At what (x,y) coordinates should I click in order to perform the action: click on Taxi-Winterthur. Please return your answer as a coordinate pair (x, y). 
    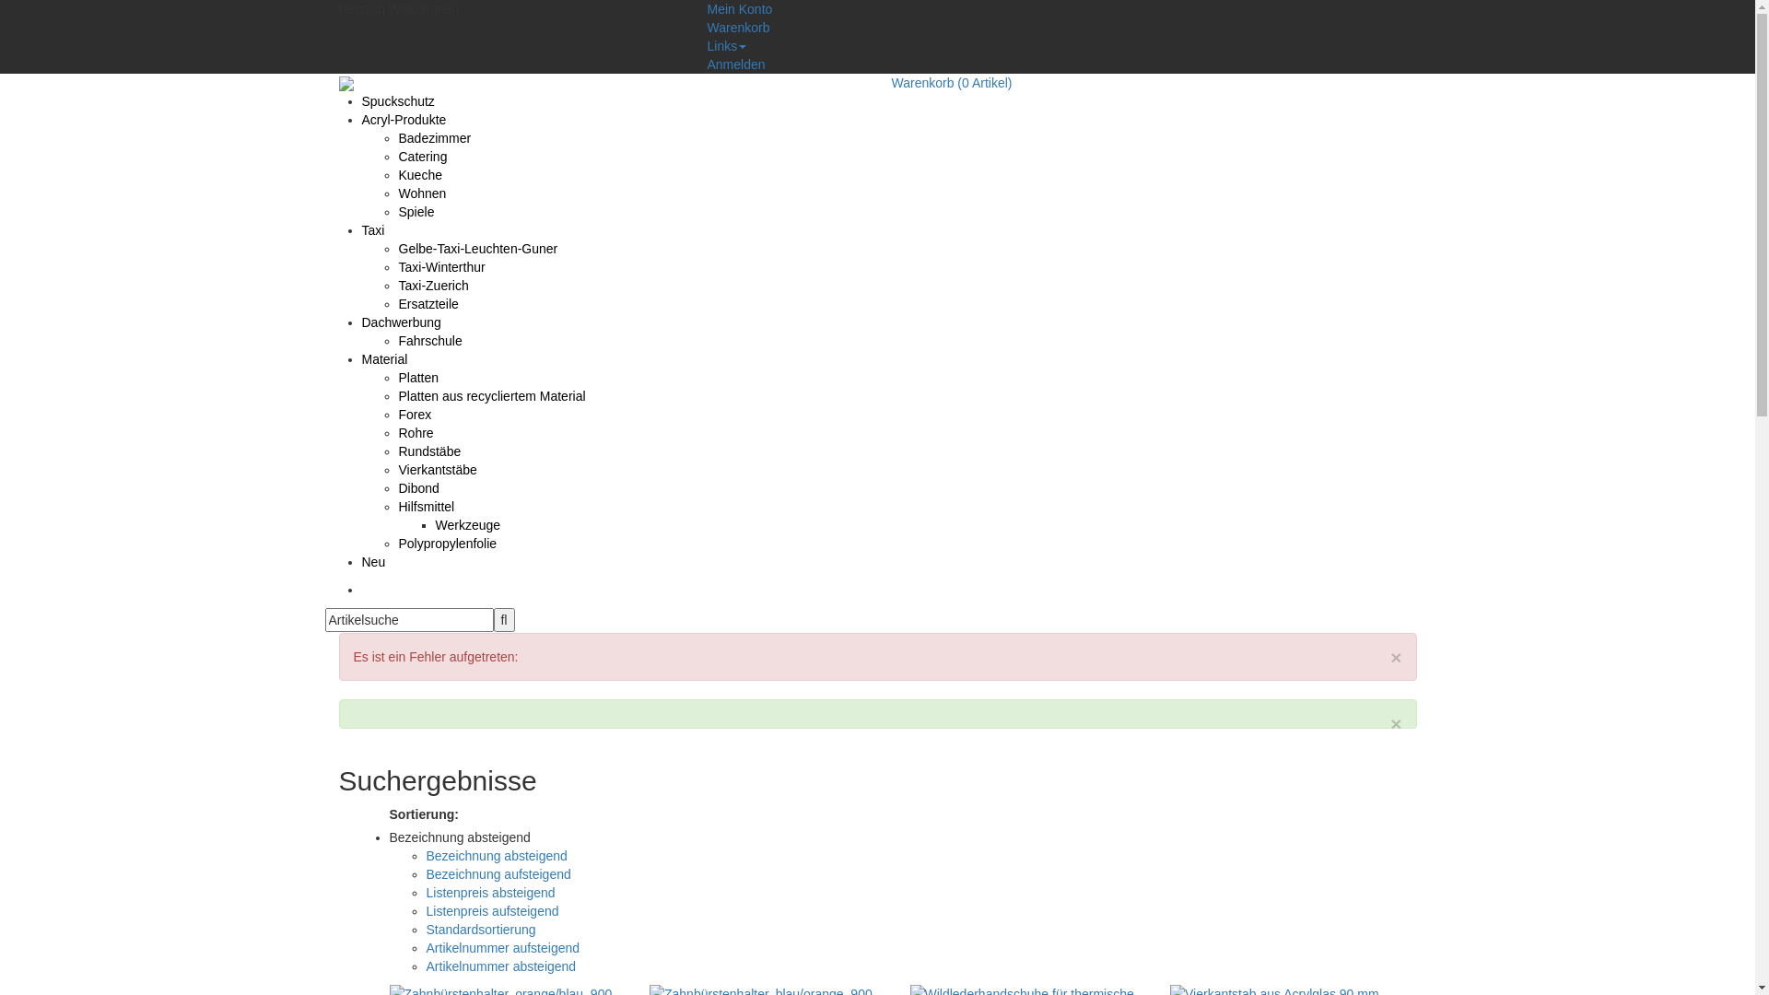
    Looking at the image, I should click on (441, 267).